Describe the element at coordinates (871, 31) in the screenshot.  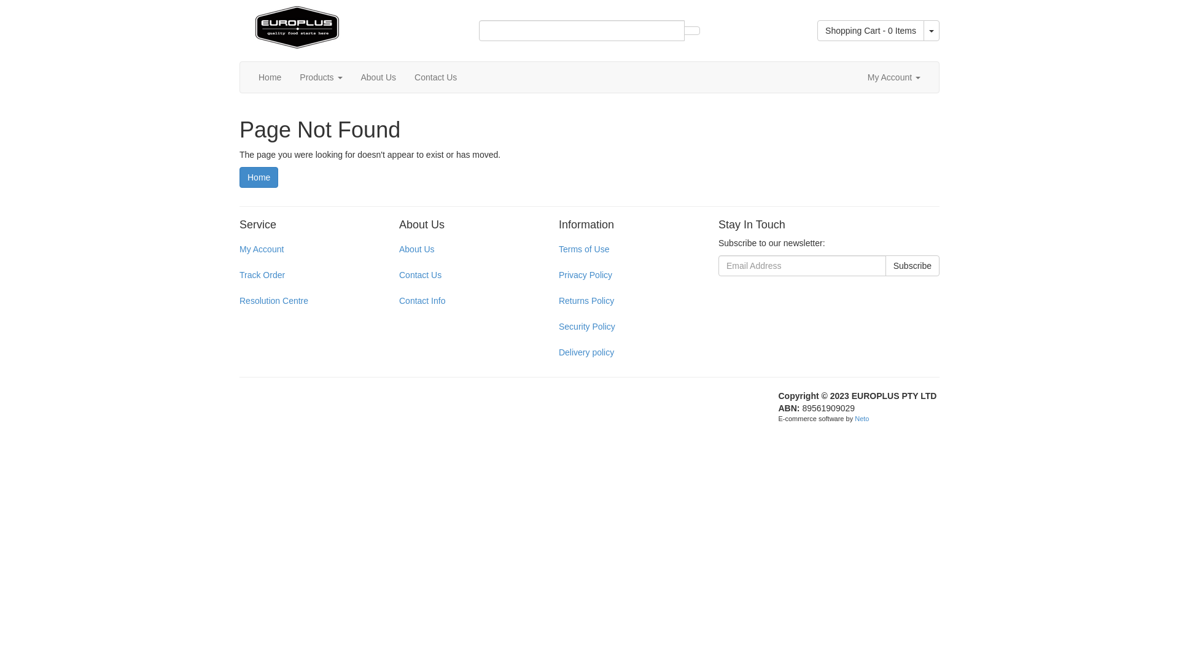
I see `Shopping Cart - 0 Items` at that location.